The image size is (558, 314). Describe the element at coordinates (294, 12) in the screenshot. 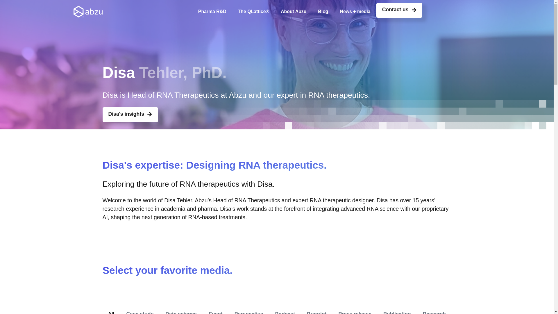

I see `About Abzu` at that location.